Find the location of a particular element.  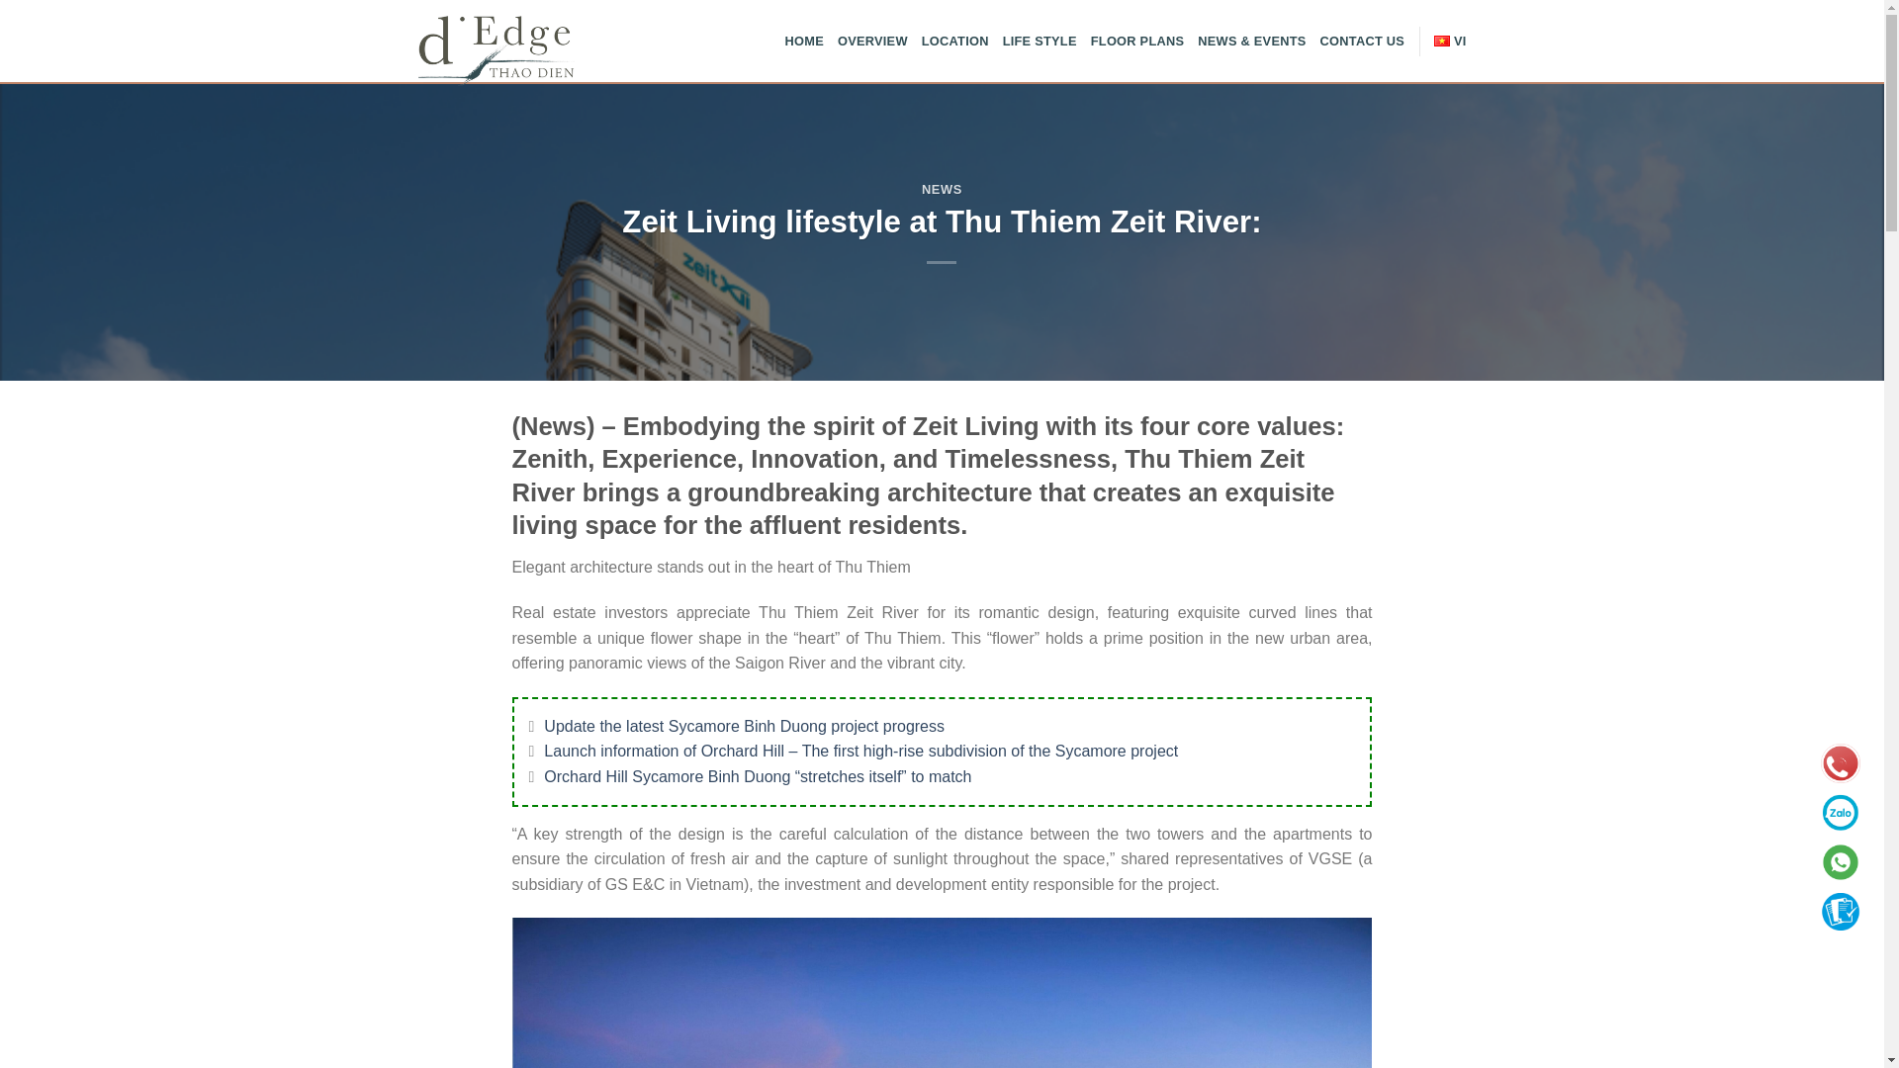

OVERVIEW is located at coordinates (872, 42).